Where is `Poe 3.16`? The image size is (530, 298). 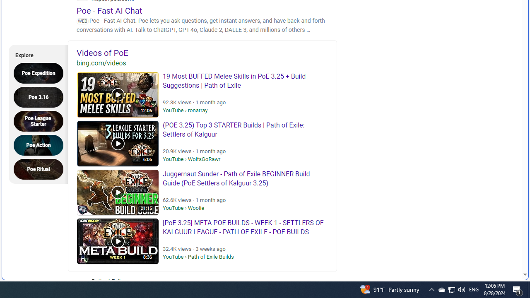 Poe 3.16 is located at coordinates (41, 97).